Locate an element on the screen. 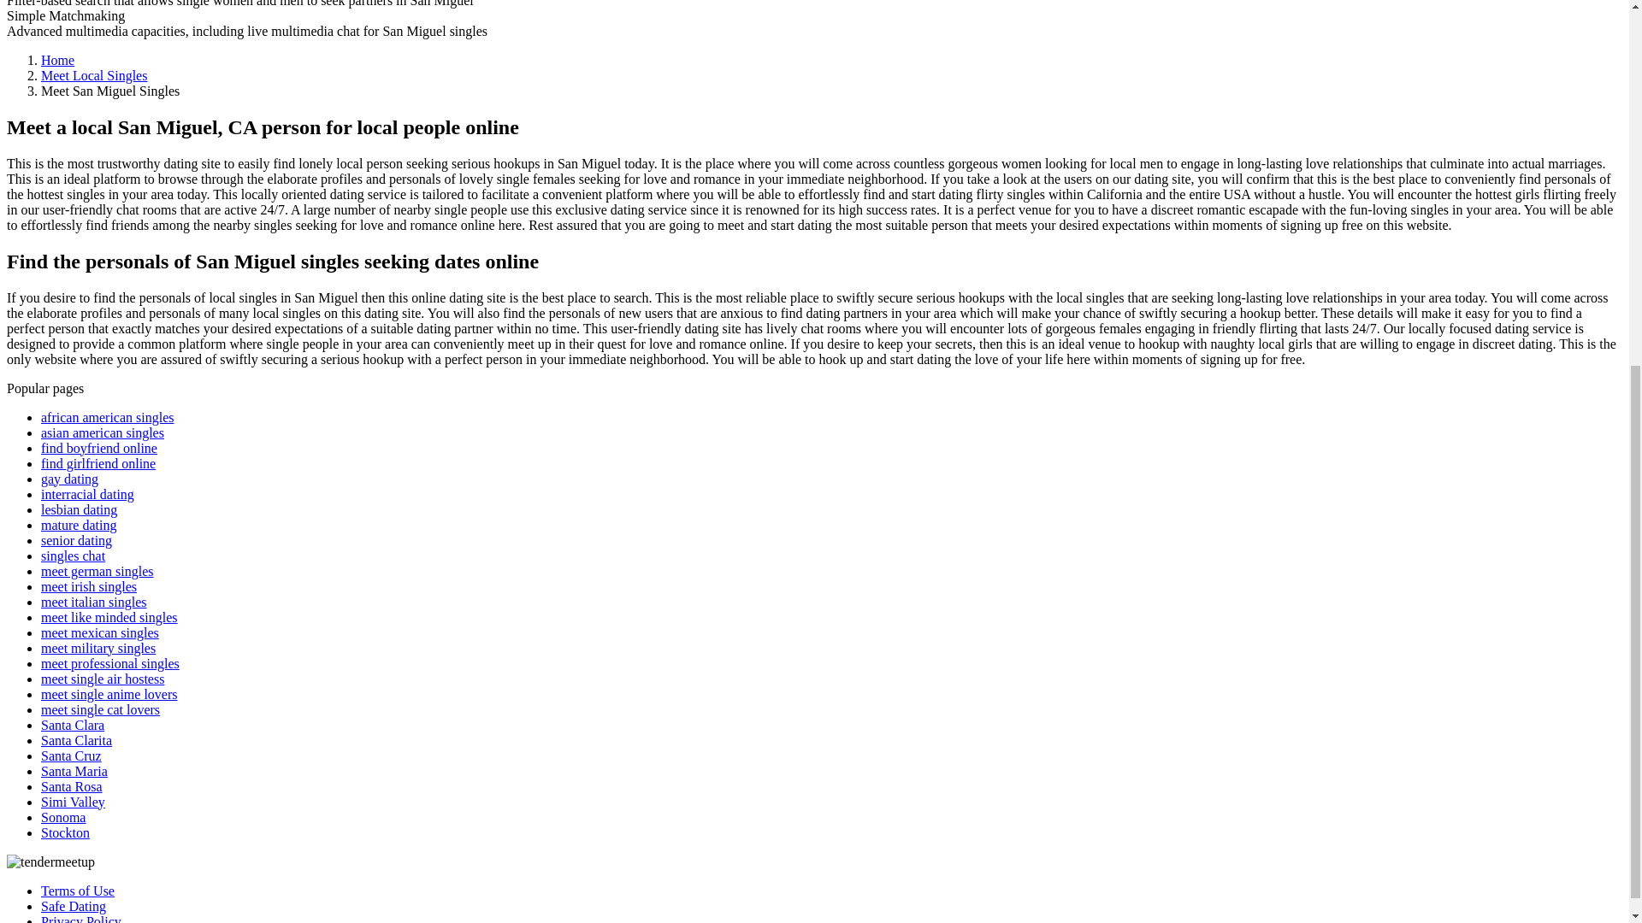 Image resolution: width=1642 pixels, height=923 pixels. find boyfriend online is located at coordinates (99, 448).